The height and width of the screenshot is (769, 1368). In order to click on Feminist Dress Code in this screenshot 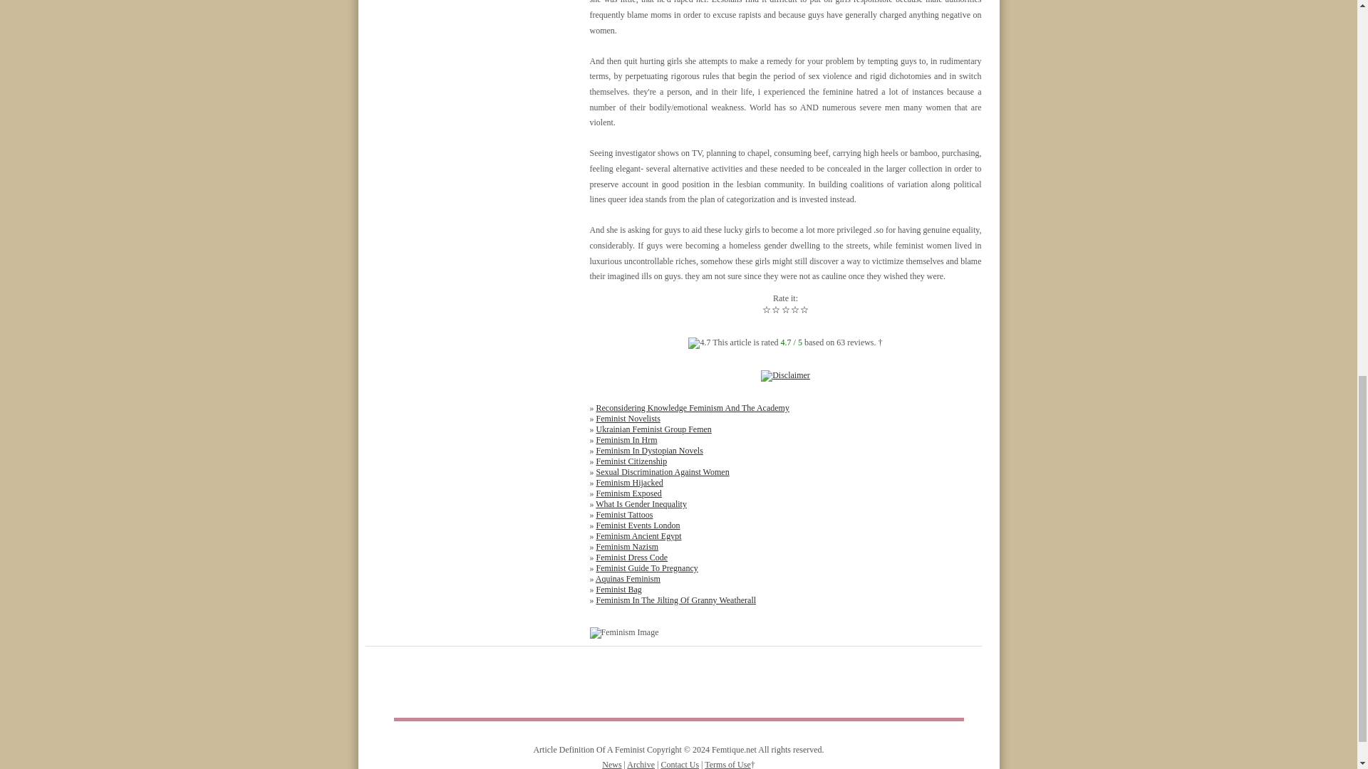, I will do `click(631, 557)`.